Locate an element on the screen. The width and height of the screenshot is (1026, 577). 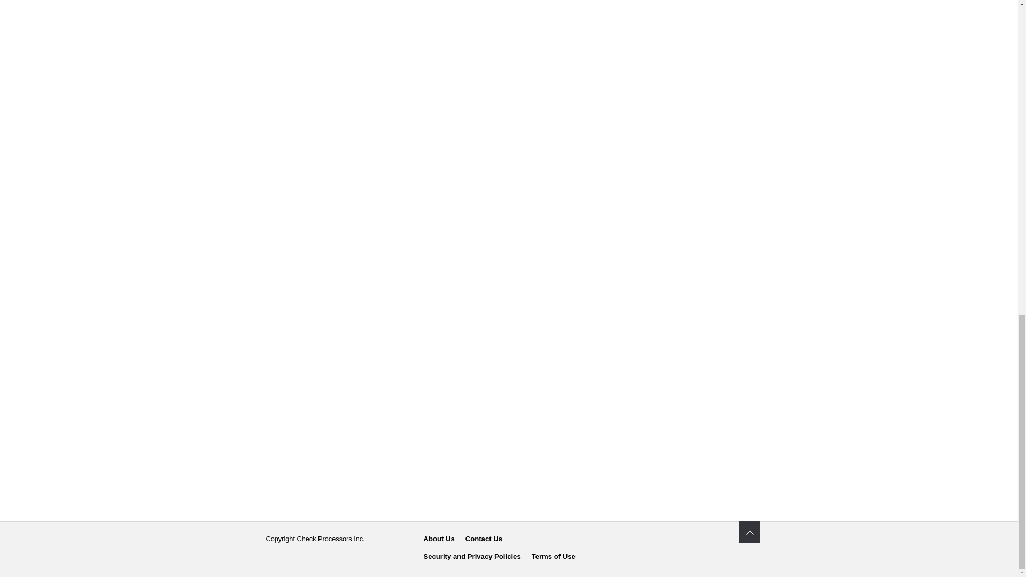
Contact Us is located at coordinates (484, 539).